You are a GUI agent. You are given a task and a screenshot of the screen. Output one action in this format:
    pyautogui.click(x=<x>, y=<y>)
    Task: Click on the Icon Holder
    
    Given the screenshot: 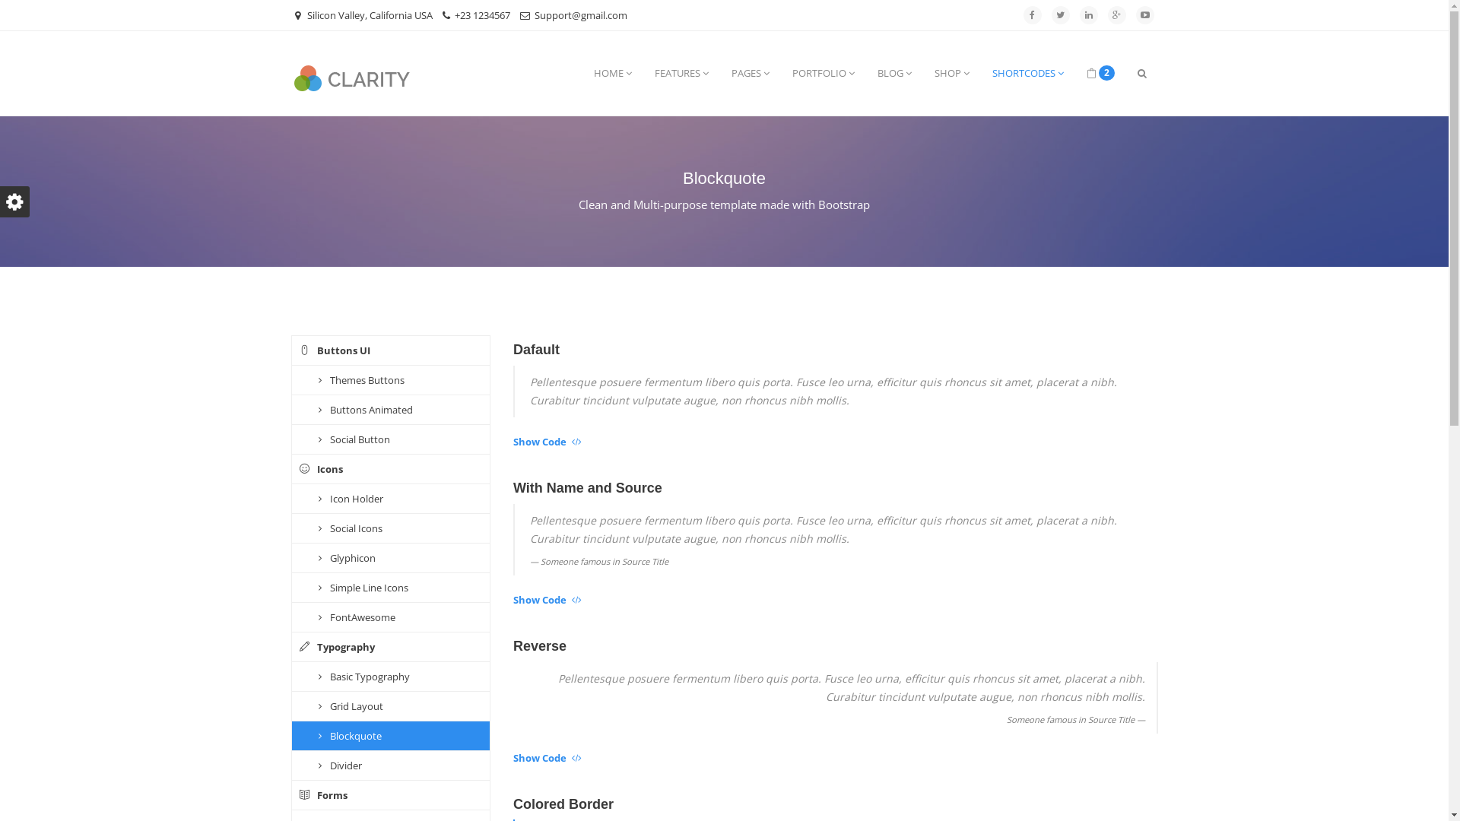 What is the action you would take?
    pyautogui.click(x=391, y=499)
    